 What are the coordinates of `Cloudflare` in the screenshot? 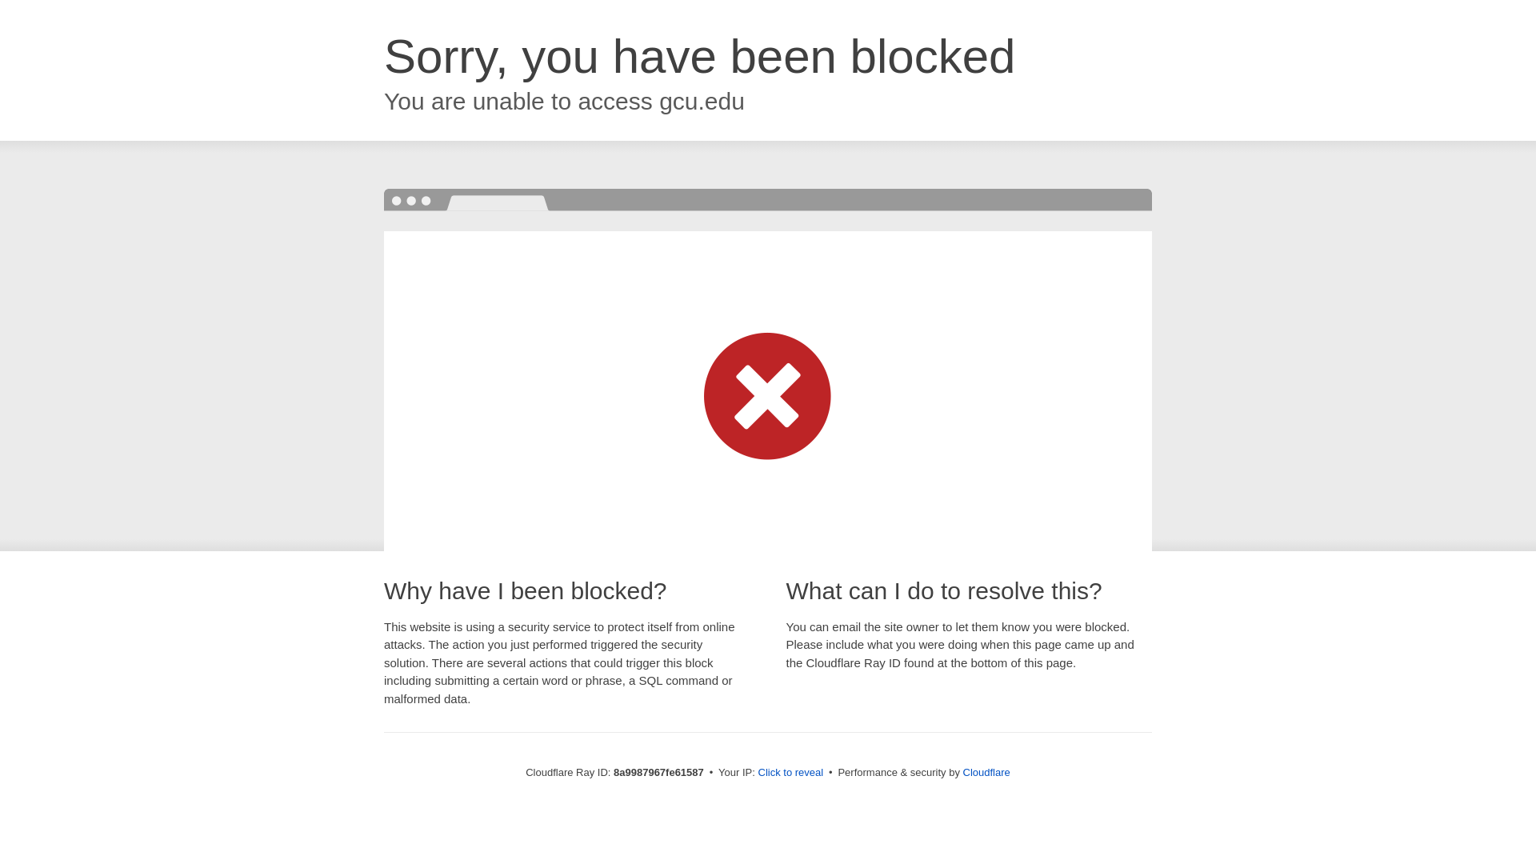 It's located at (986, 772).